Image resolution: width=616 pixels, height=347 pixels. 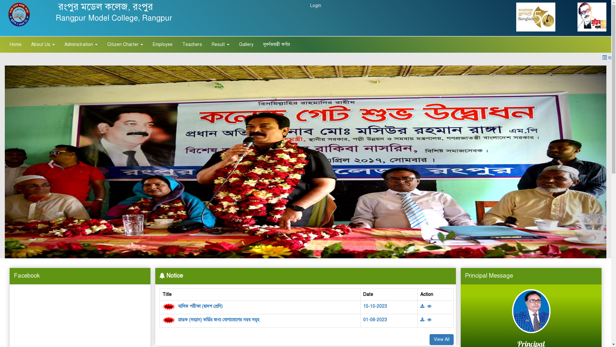 What do you see at coordinates (43, 45) in the screenshot?
I see `About Us` at bounding box center [43, 45].